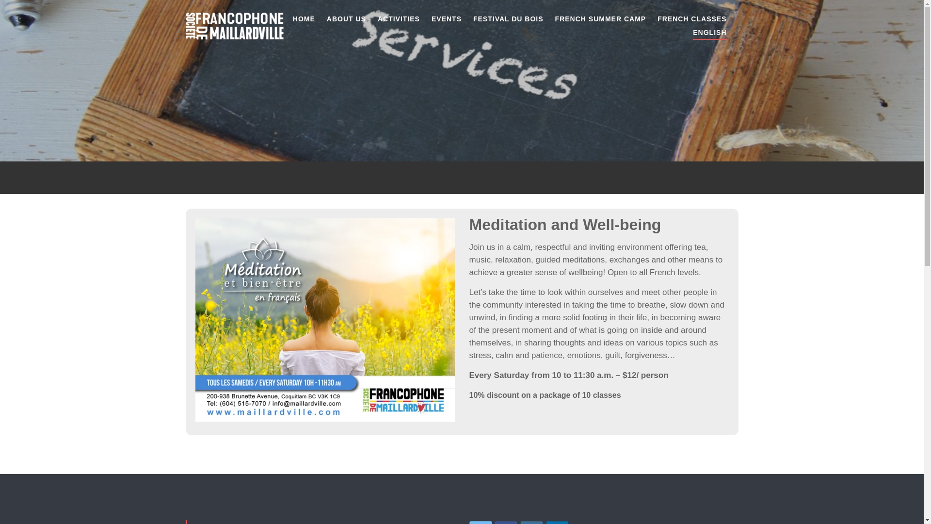  What do you see at coordinates (709, 34) in the screenshot?
I see `ENGLISH` at bounding box center [709, 34].